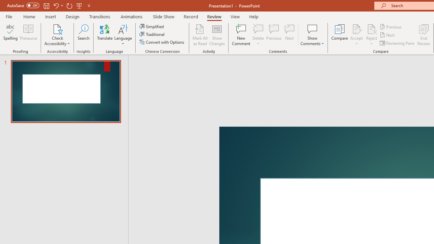 This screenshot has width=434, height=244. I want to click on More Options, so click(372, 41).